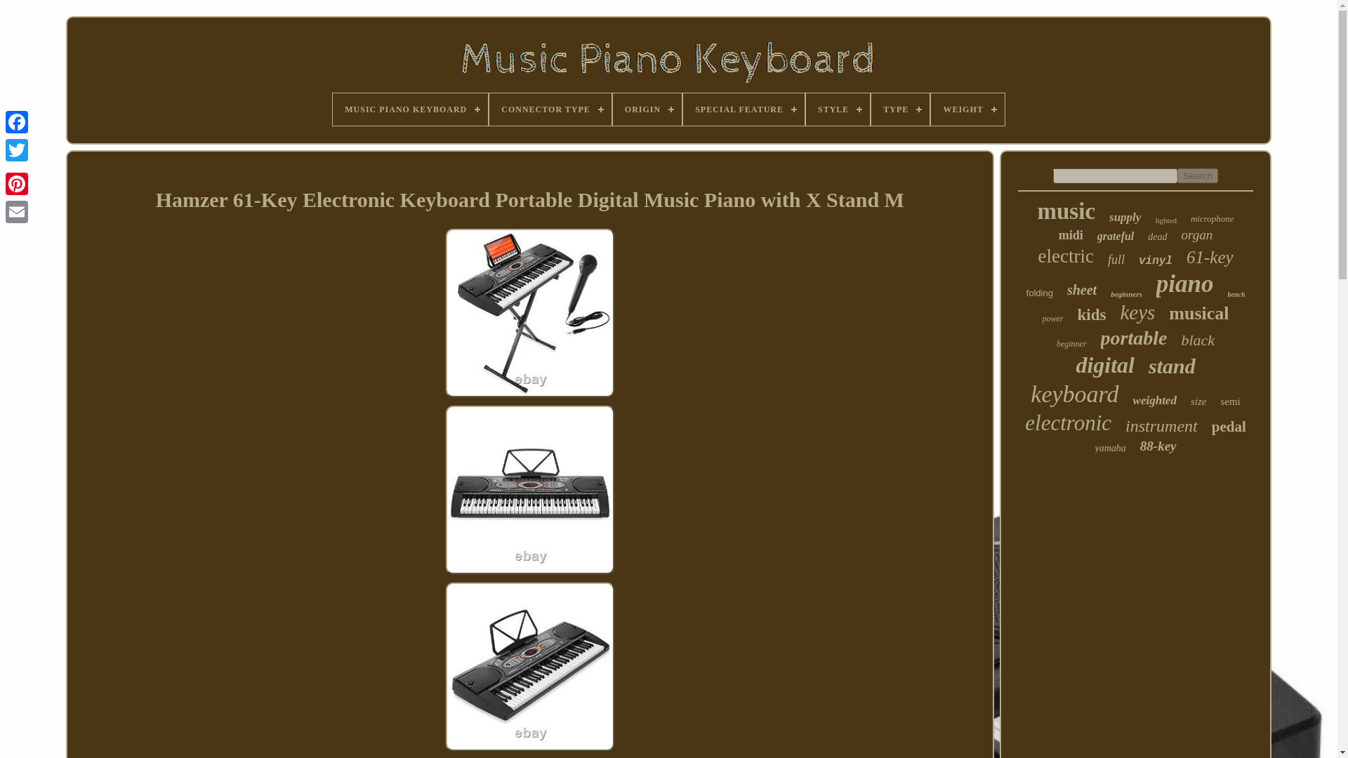 Image resolution: width=1348 pixels, height=758 pixels. What do you see at coordinates (550, 109) in the screenshot?
I see `CONNECTOR TYPE` at bounding box center [550, 109].